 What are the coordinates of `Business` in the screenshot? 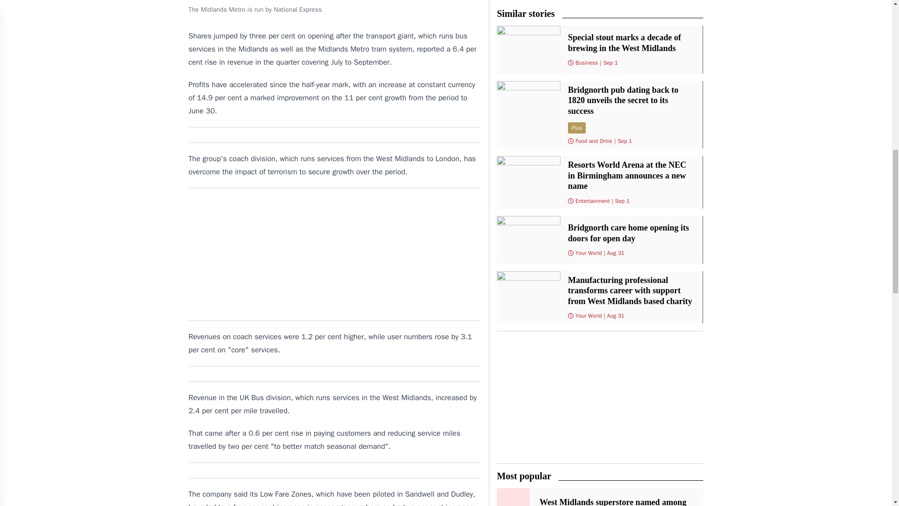 It's located at (586, 63).